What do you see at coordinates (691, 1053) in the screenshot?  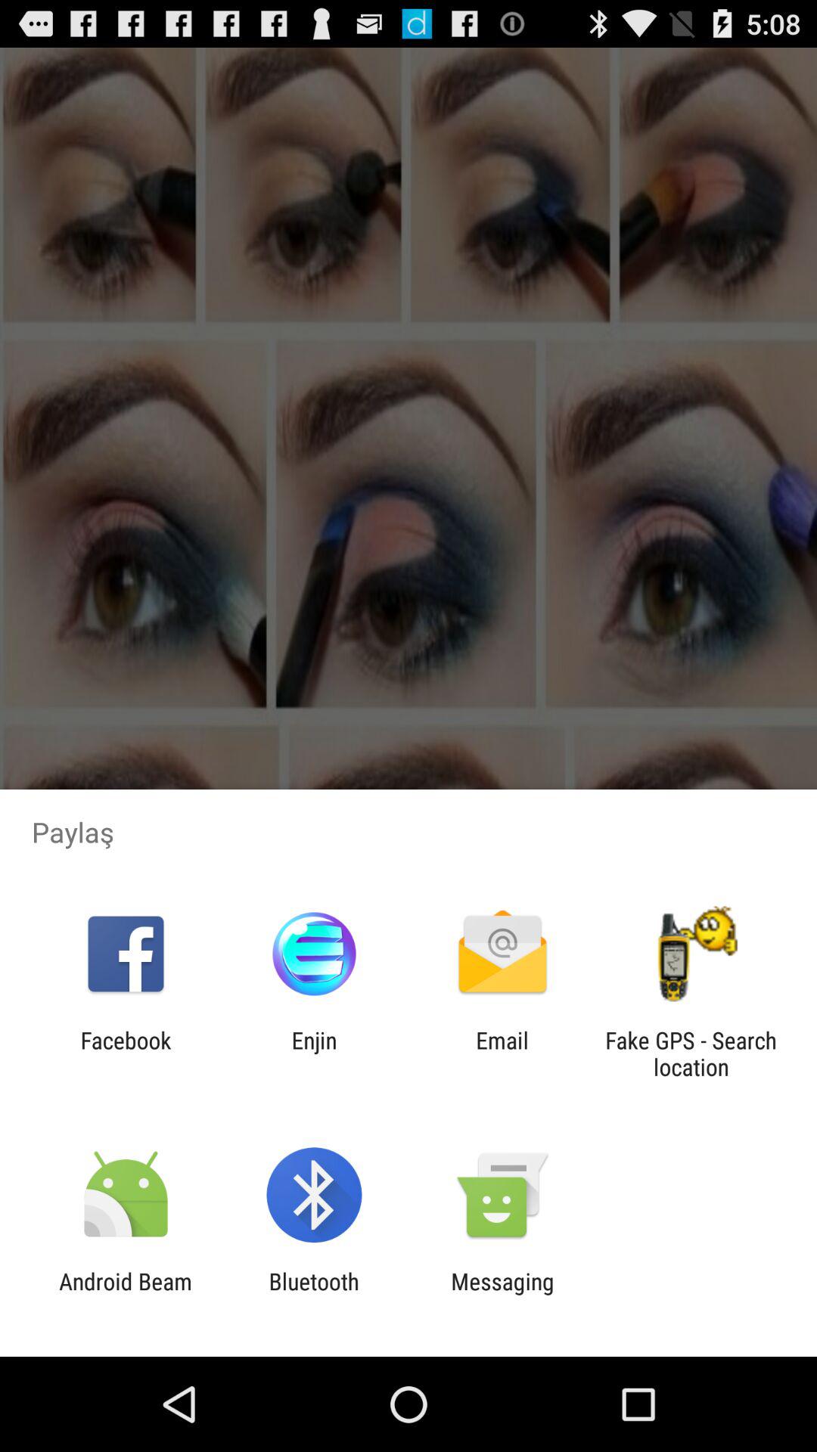 I see `launch the item at the bottom right corner` at bounding box center [691, 1053].